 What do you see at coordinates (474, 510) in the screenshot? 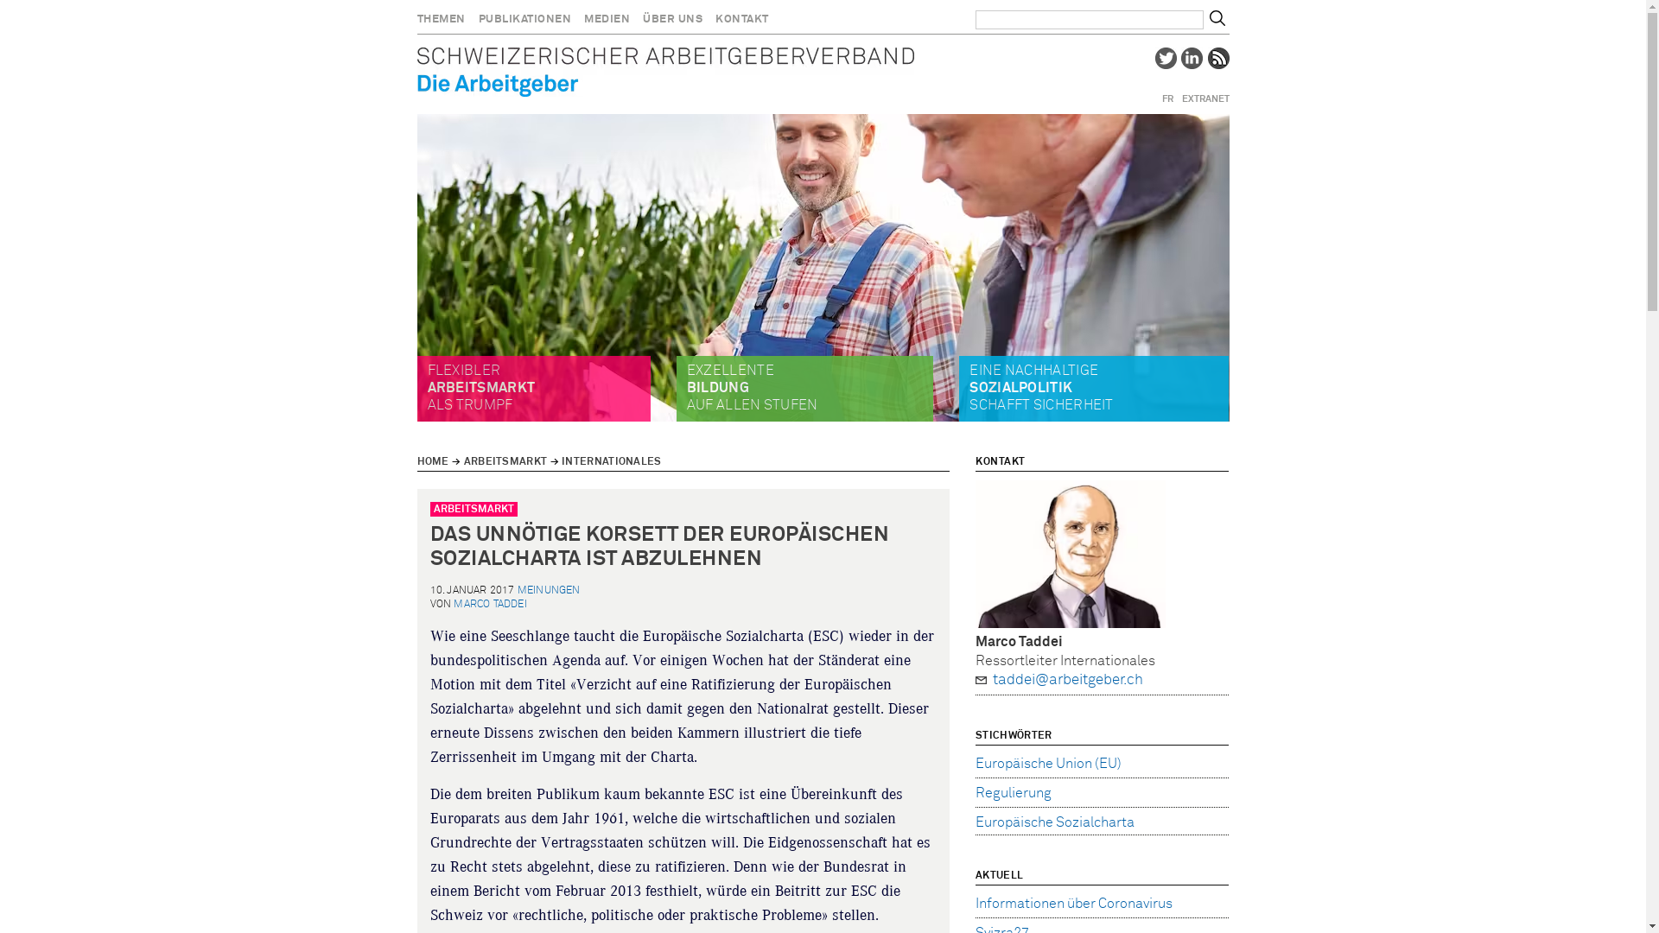
I see `ARBEITSMARKT` at bounding box center [474, 510].